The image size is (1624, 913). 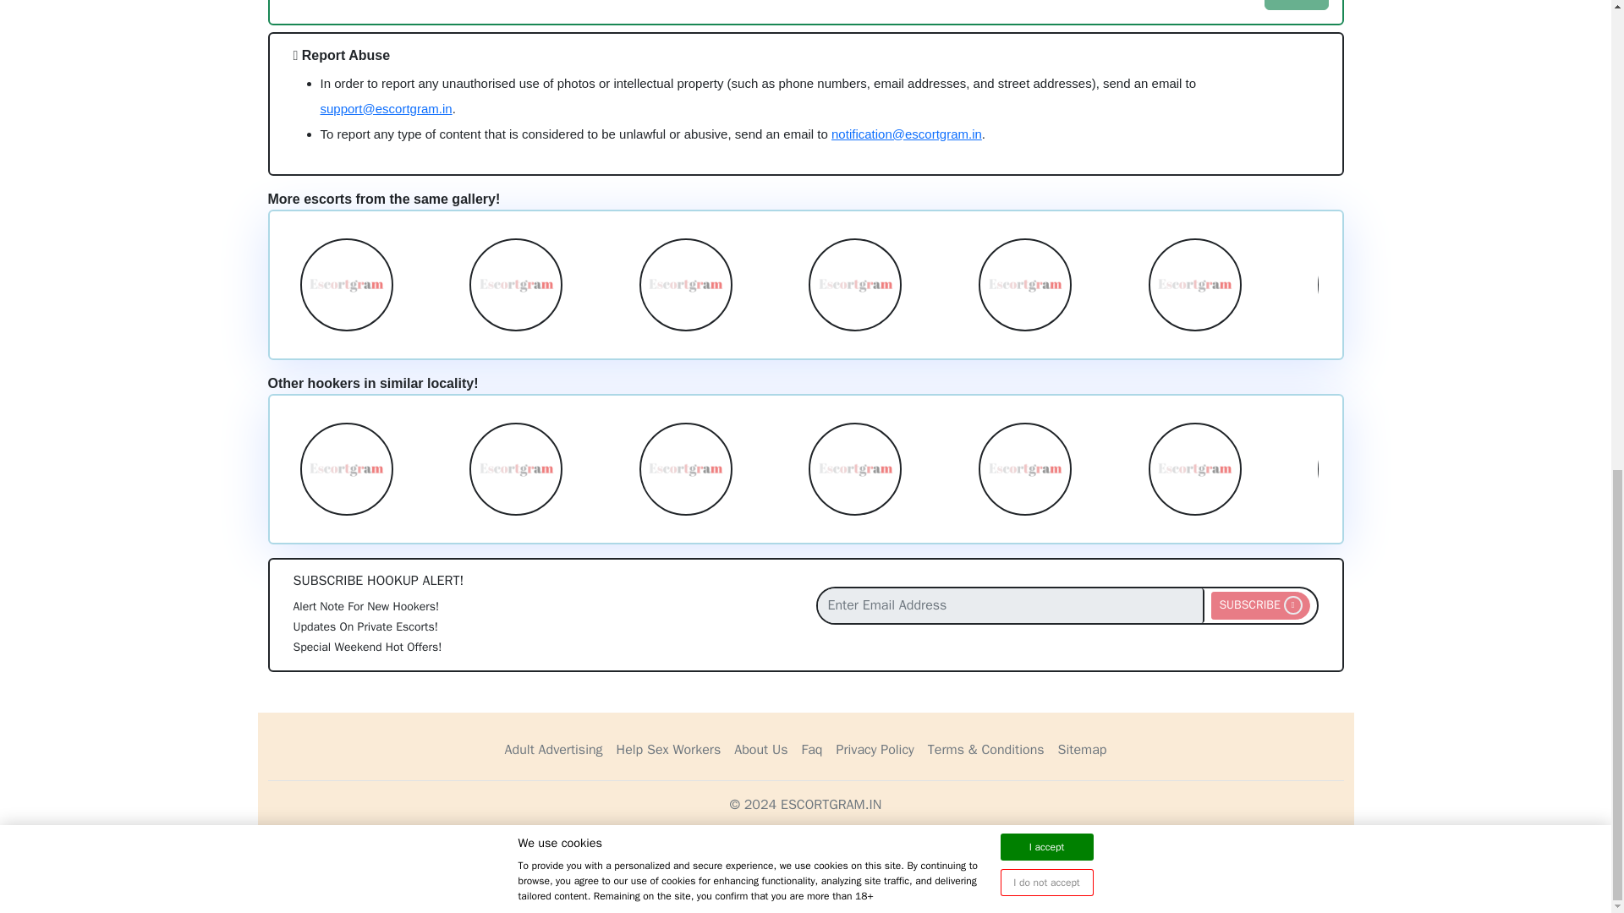 What do you see at coordinates (1296, 5) in the screenshot?
I see `Submit` at bounding box center [1296, 5].